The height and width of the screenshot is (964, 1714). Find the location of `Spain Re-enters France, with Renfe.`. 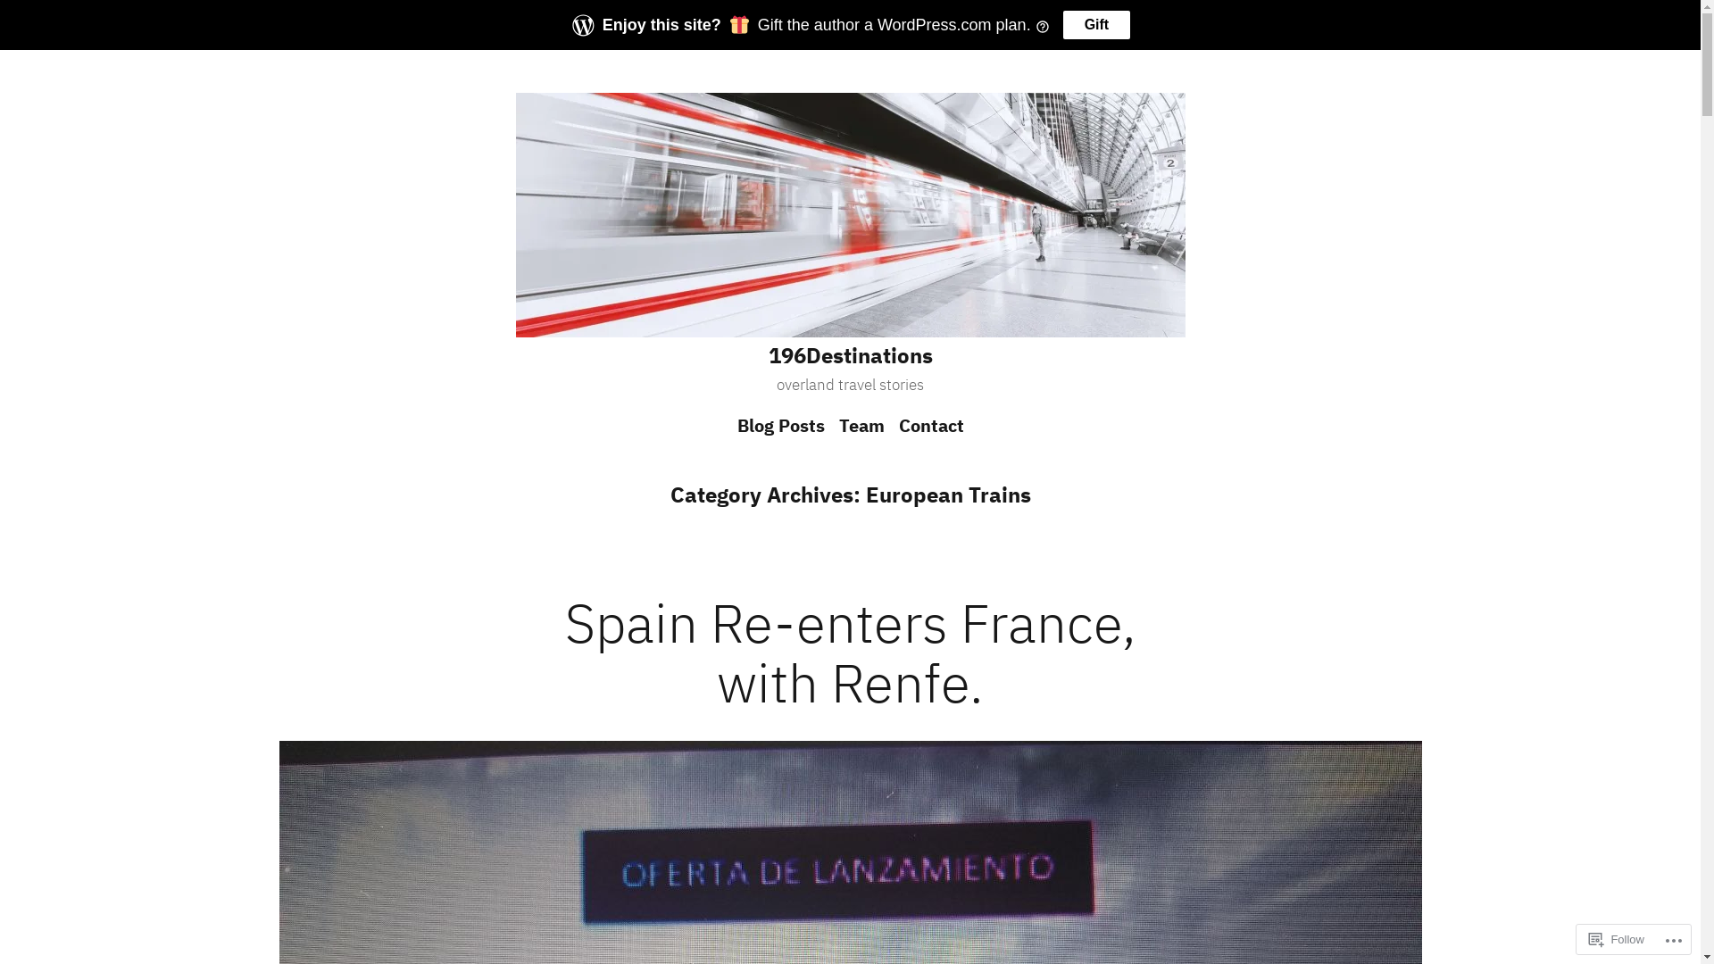

Spain Re-enters France, with Renfe. is located at coordinates (850, 652).